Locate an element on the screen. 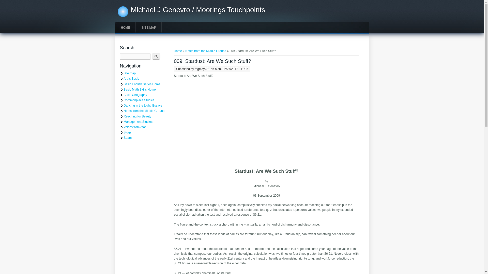 Image resolution: width=488 pixels, height=274 pixels. Notes from the Middle Ground is located at coordinates (206, 51).